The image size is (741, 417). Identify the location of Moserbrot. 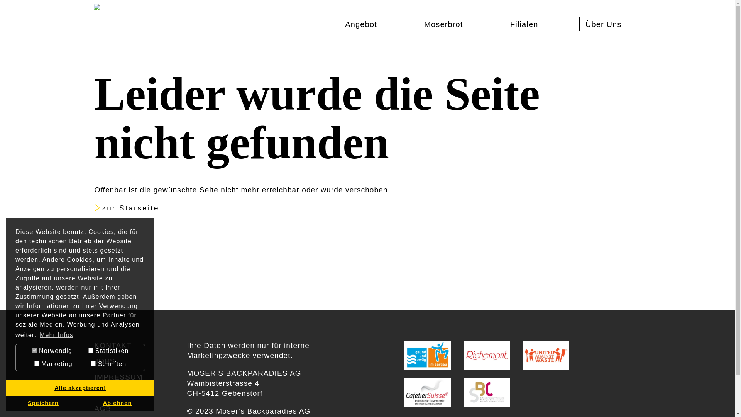
(443, 24).